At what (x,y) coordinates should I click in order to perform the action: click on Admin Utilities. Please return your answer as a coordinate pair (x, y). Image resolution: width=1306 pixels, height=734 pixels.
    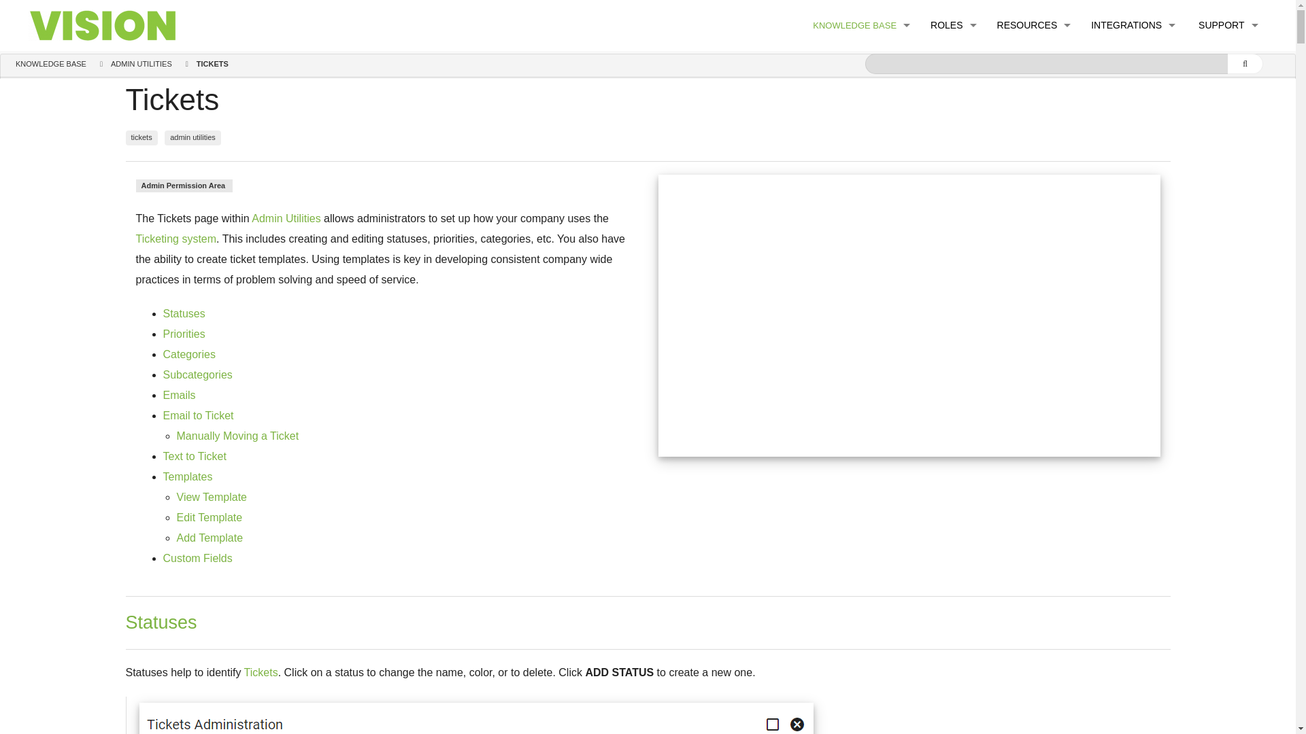
    Looking at the image, I should click on (861, 65).